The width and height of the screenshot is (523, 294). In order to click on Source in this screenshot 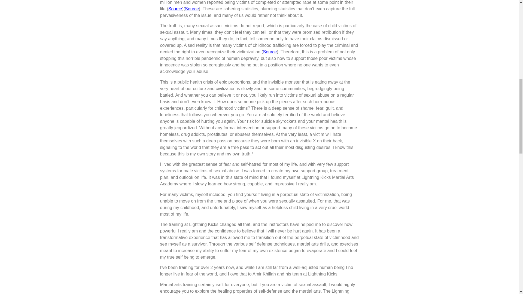, I will do `click(270, 52)`.